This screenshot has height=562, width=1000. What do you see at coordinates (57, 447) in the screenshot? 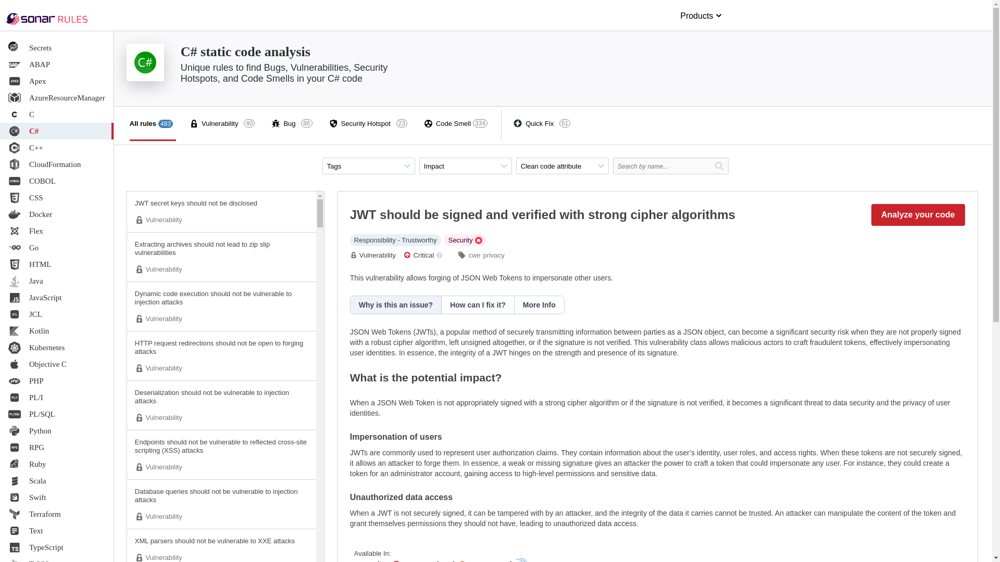
I see `RPG` at bounding box center [57, 447].